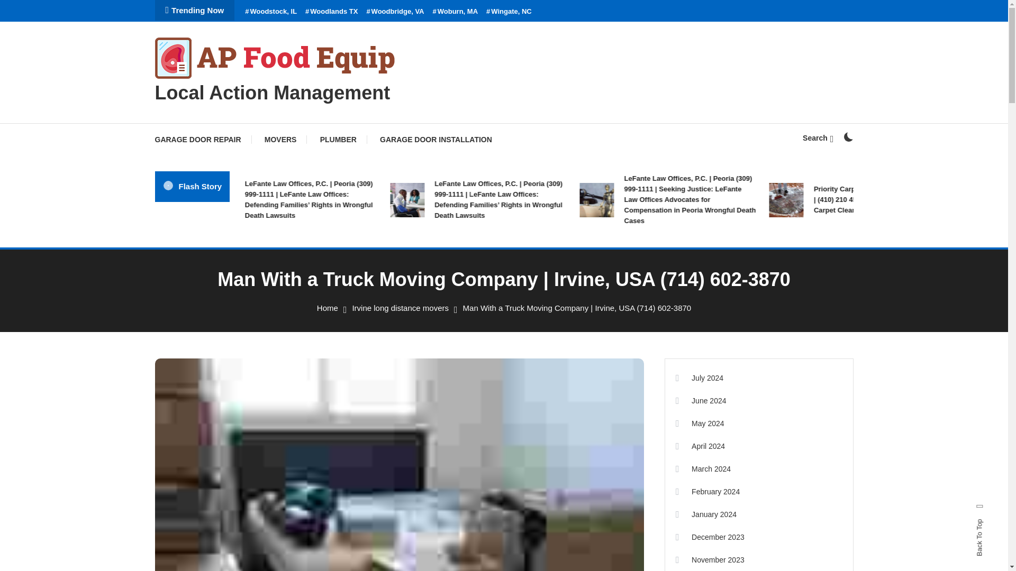 The height and width of the screenshot is (571, 1016). What do you see at coordinates (455, 12) in the screenshot?
I see `Woburn, MA` at bounding box center [455, 12].